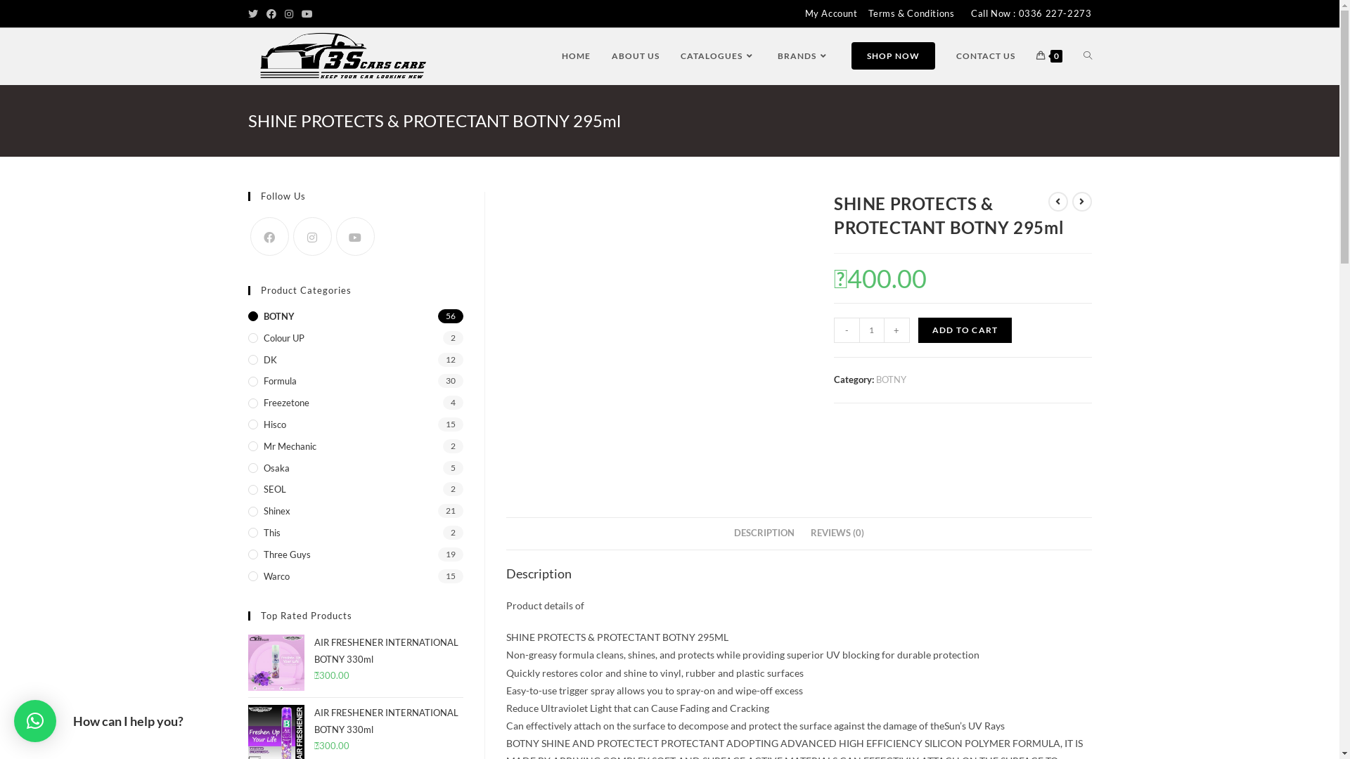 Image resolution: width=1350 pixels, height=759 pixels. What do you see at coordinates (897, 330) in the screenshot?
I see `+` at bounding box center [897, 330].